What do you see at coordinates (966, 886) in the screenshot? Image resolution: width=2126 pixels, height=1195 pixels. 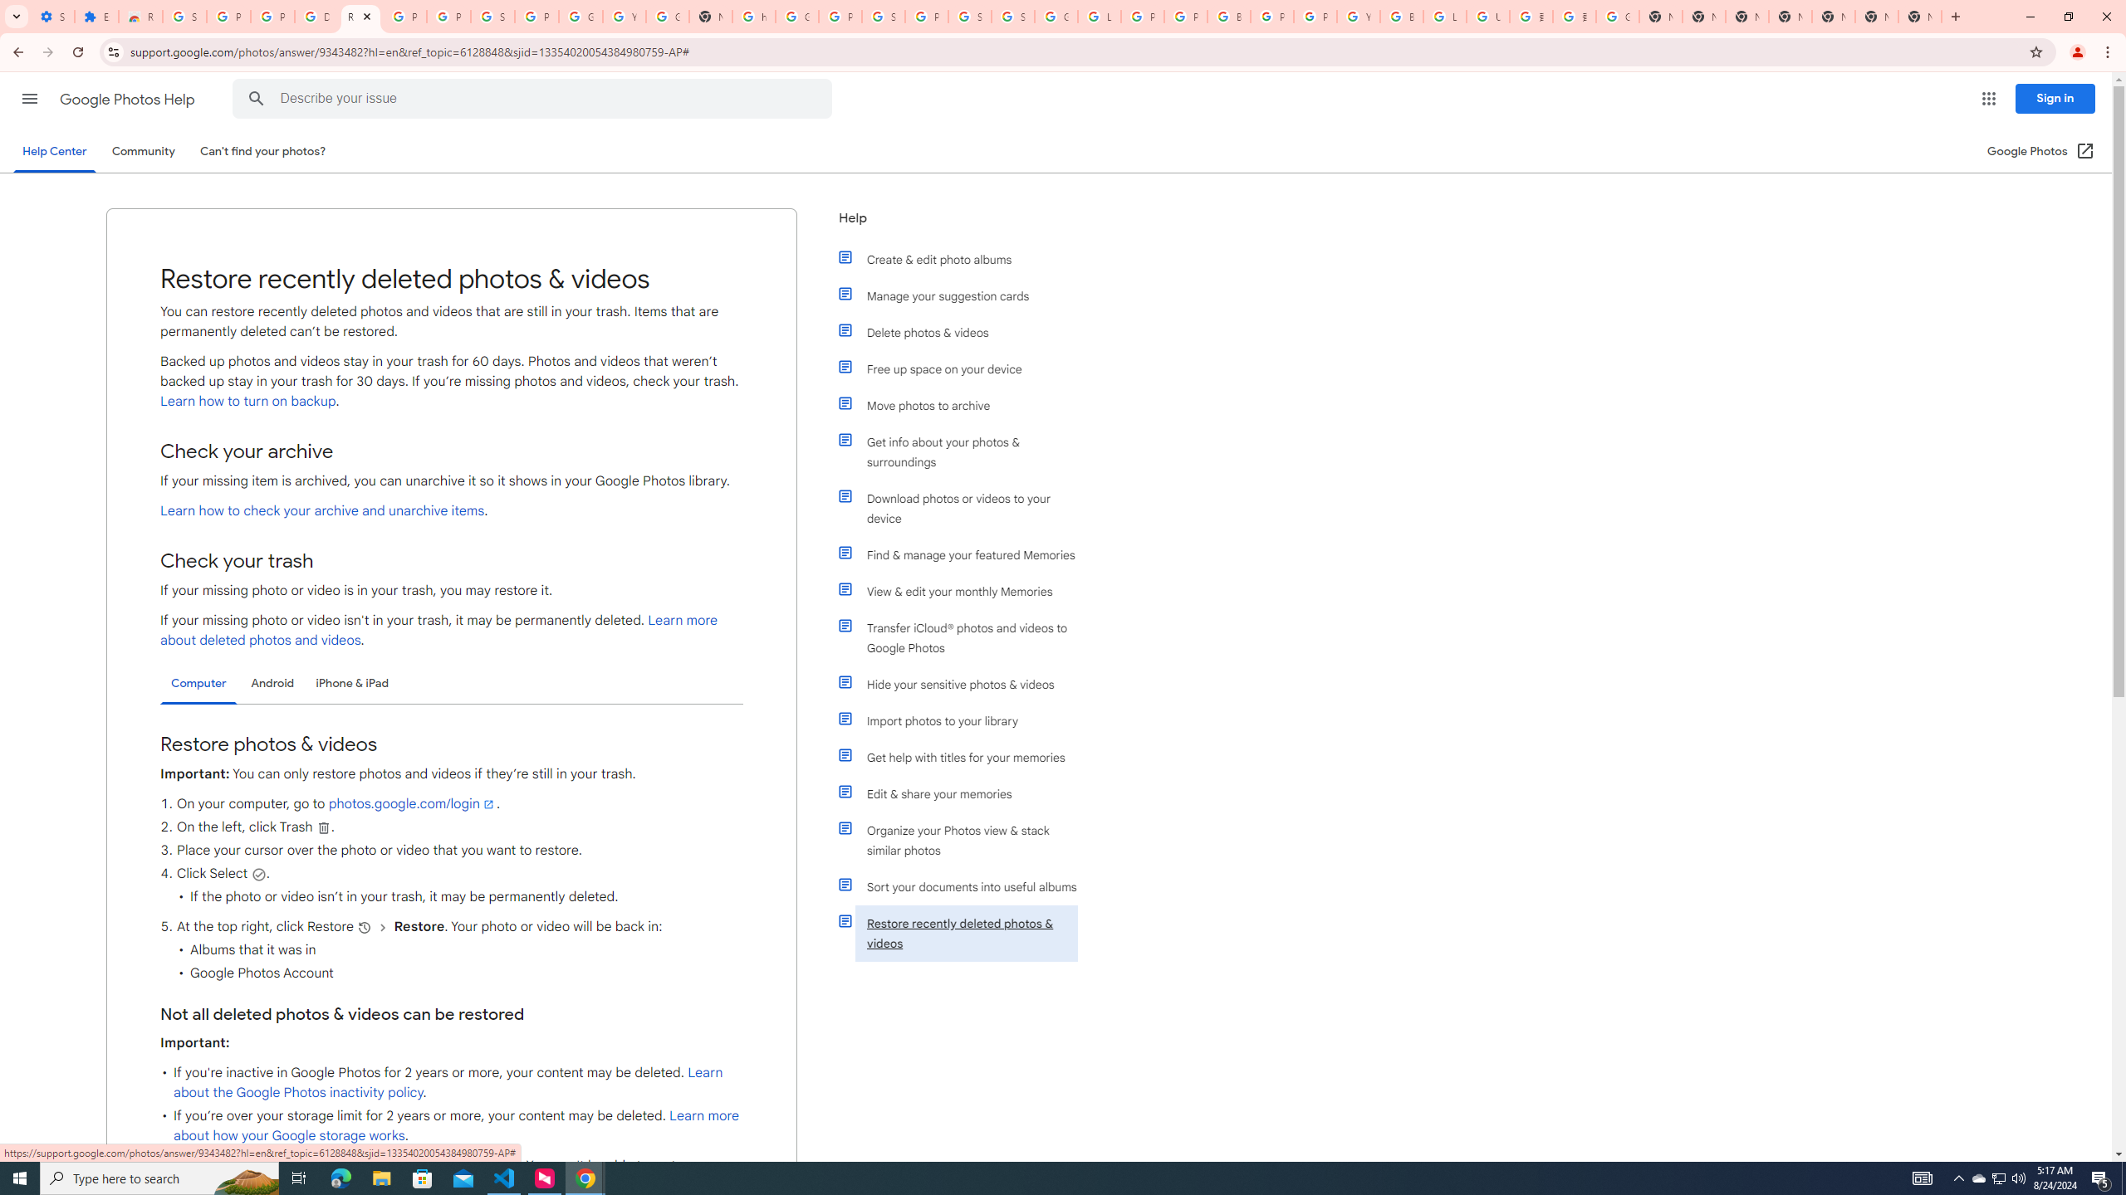 I see `Sort your documents into useful albums` at bounding box center [966, 886].